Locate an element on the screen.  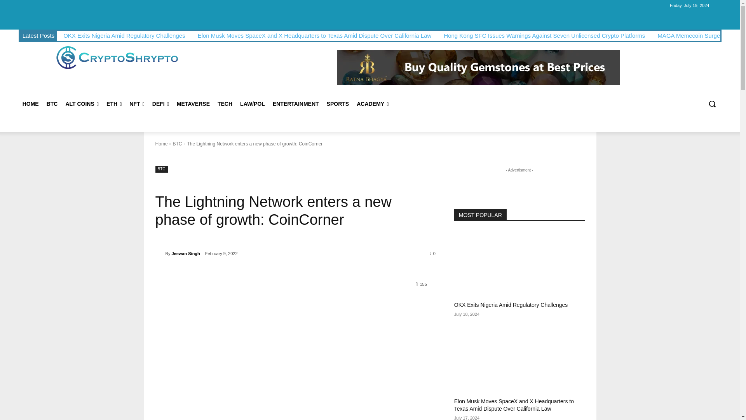
OKX Exits Nigeria Amid Regulatory Challenges is located at coordinates (124, 36).